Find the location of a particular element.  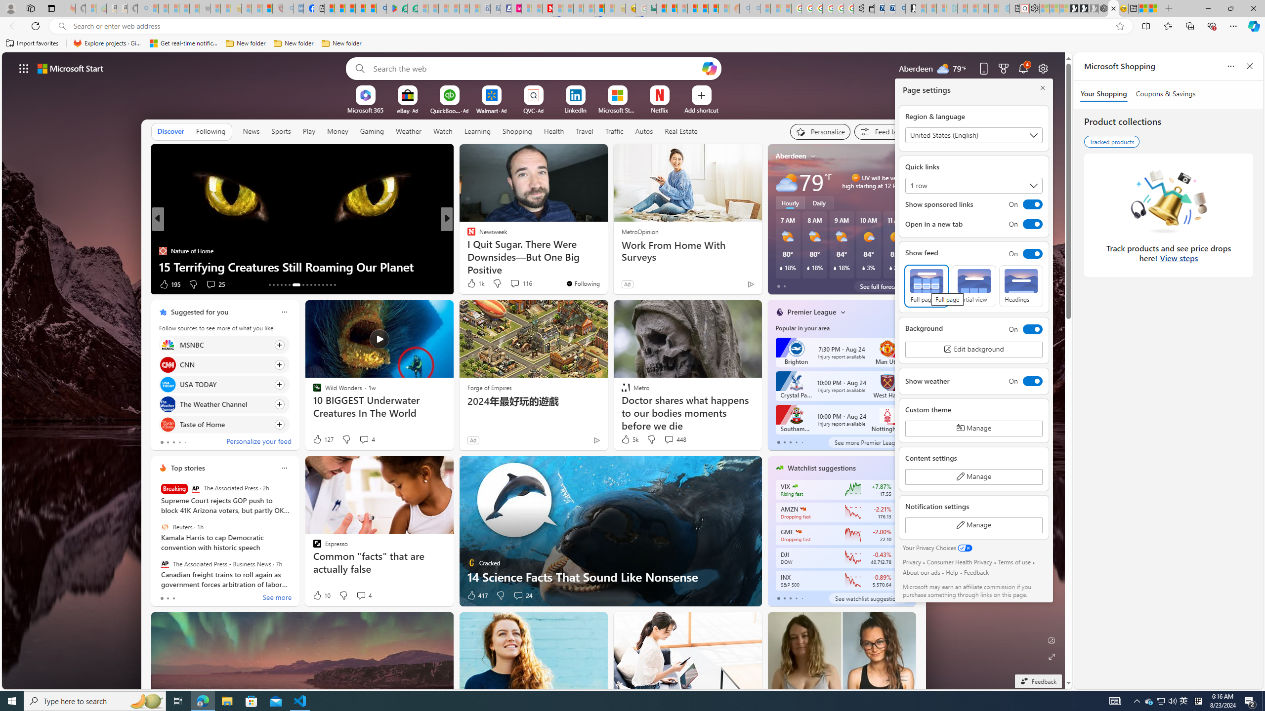

Wallet is located at coordinates (870, 8).